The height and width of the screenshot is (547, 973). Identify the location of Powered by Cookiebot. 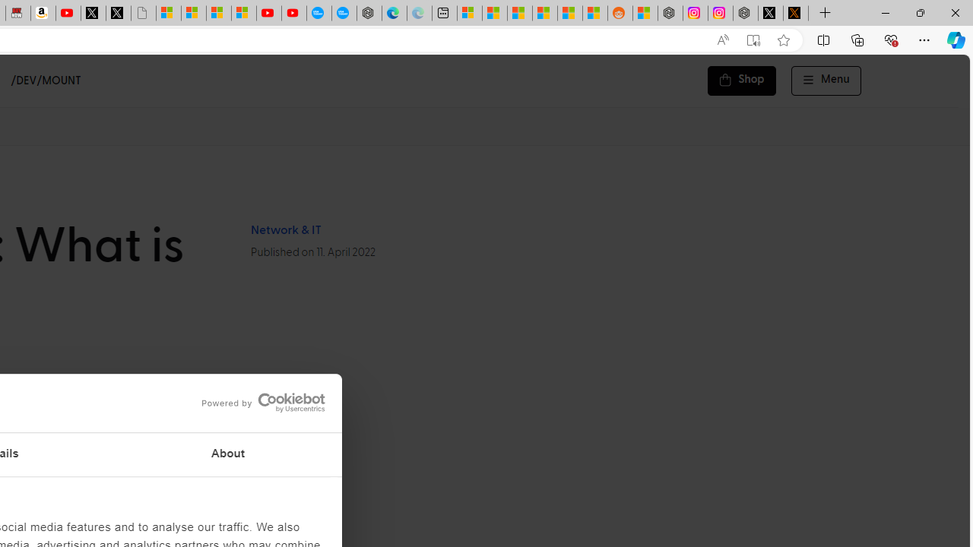
(263, 403).